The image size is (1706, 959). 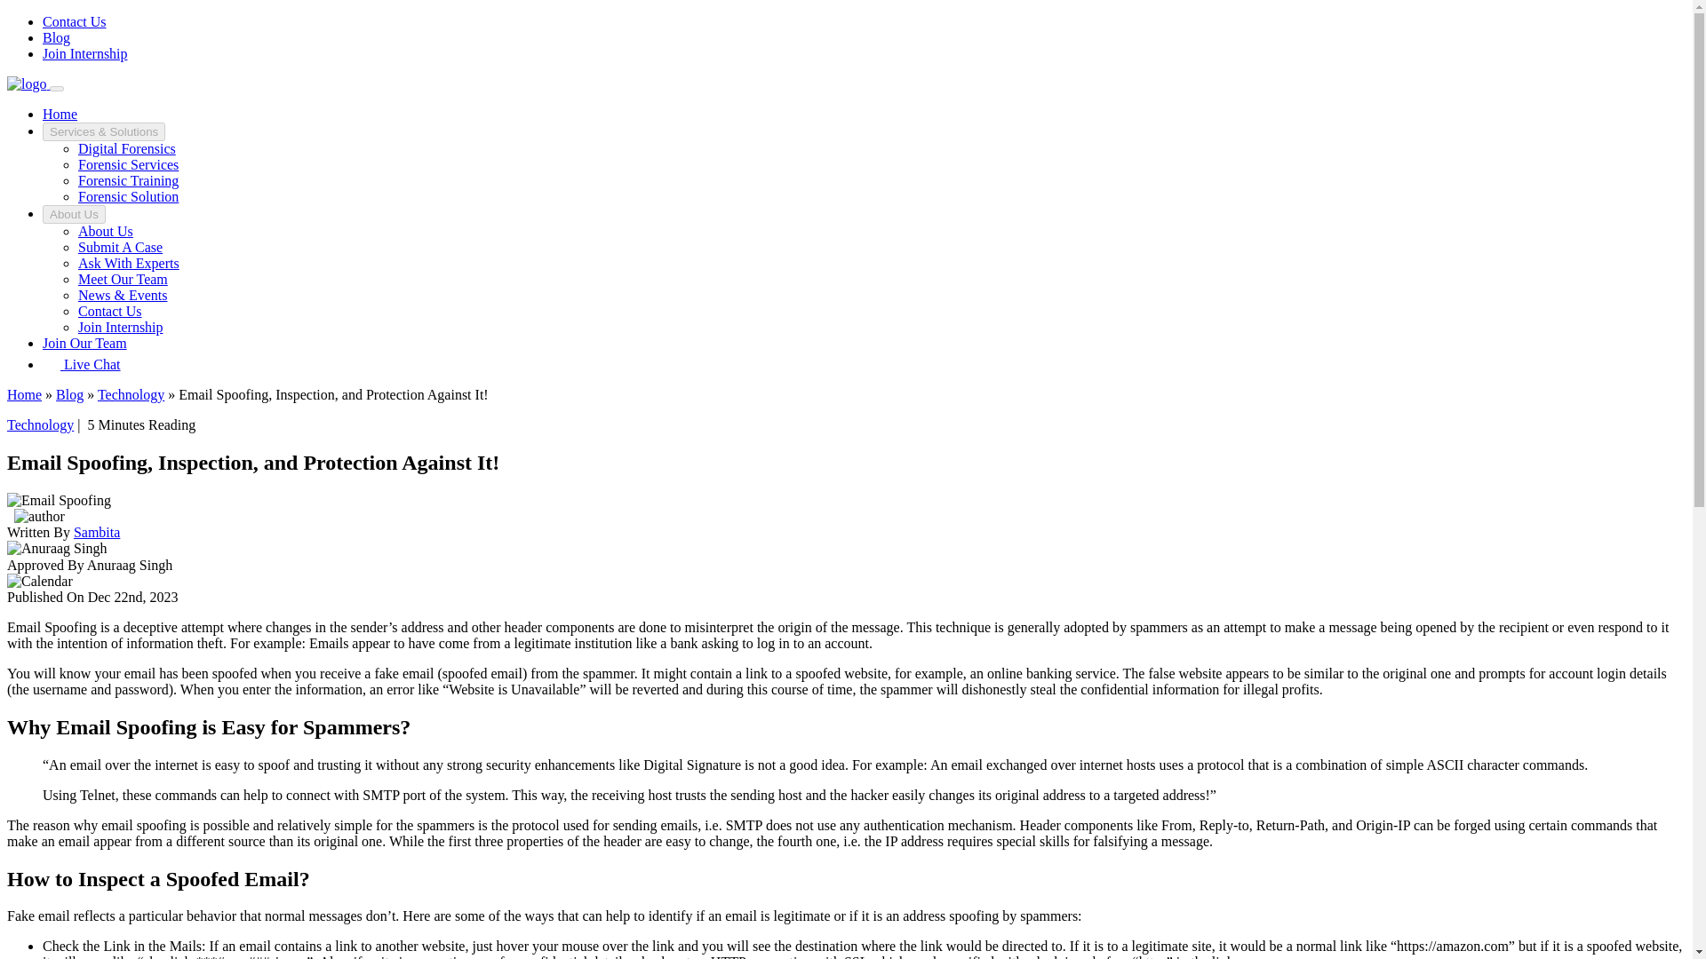 What do you see at coordinates (128, 180) in the screenshot?
I see `Forensic Training` at bounding box center [128, 180].